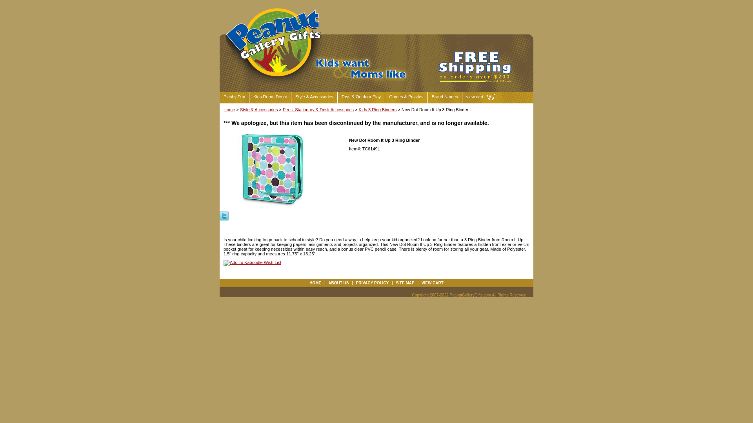 The height and width of the screenshot is (423, 753). What do you see at coordinates (270, 98) in the screenshot?
I see `Kids Room Decor` at bounding box center [270, 98].